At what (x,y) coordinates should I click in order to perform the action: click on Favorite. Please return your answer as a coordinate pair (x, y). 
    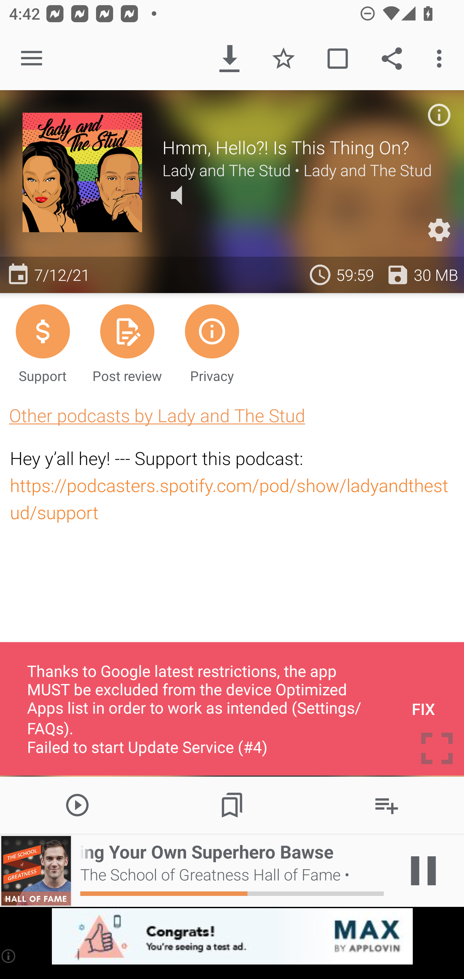
    Looking at the image, I should click on (284, 59).